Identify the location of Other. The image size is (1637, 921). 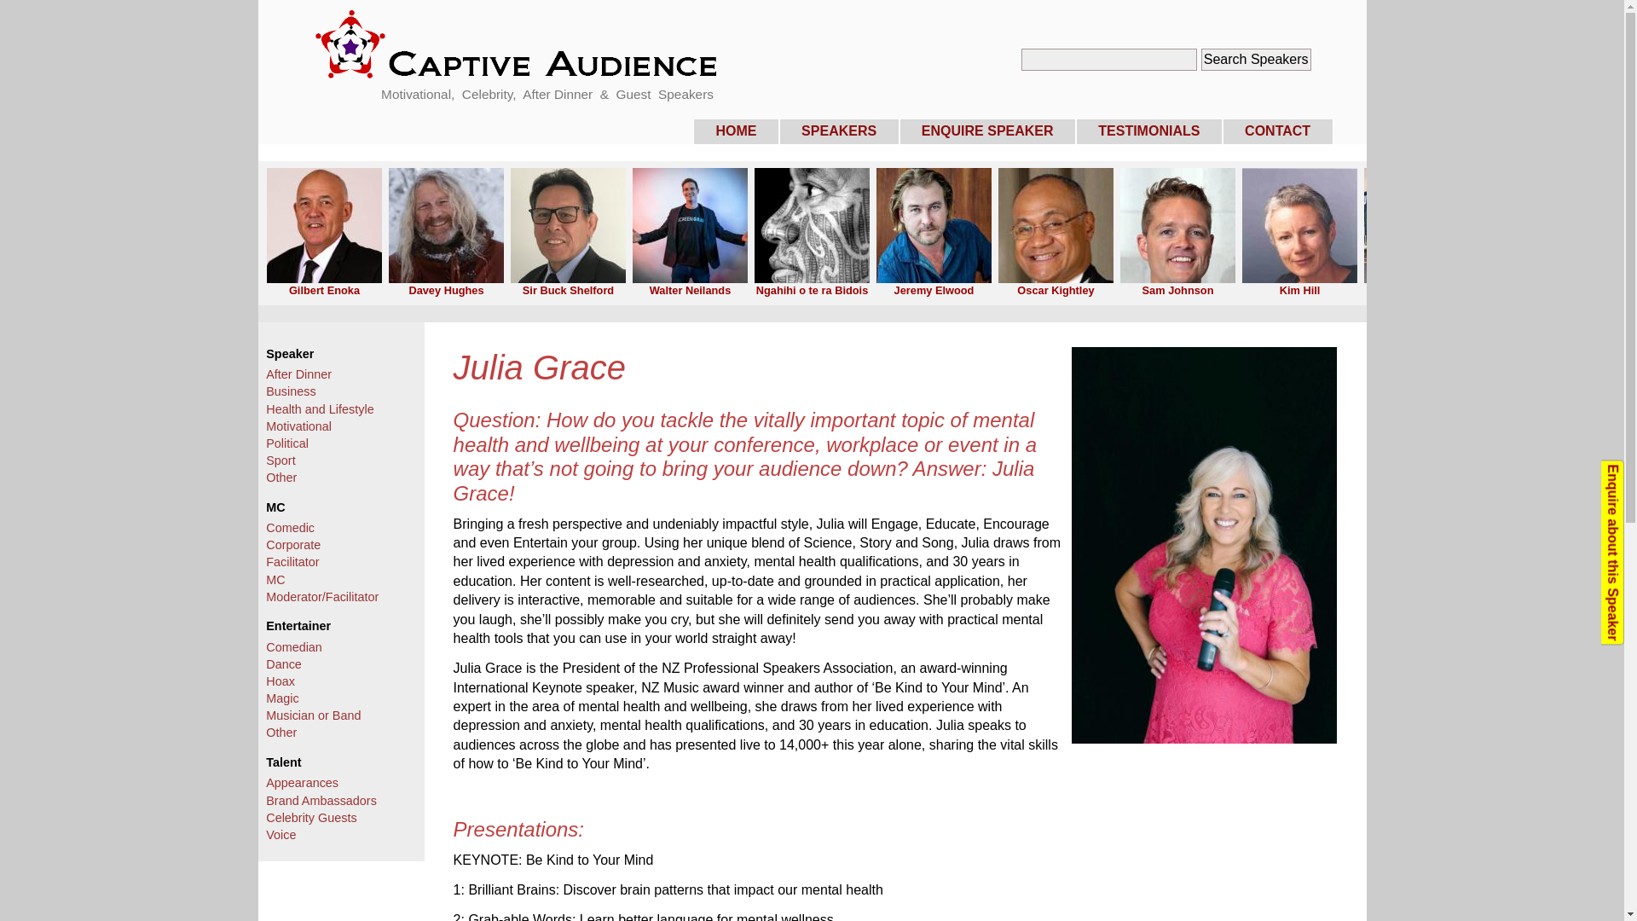
(281, 733).